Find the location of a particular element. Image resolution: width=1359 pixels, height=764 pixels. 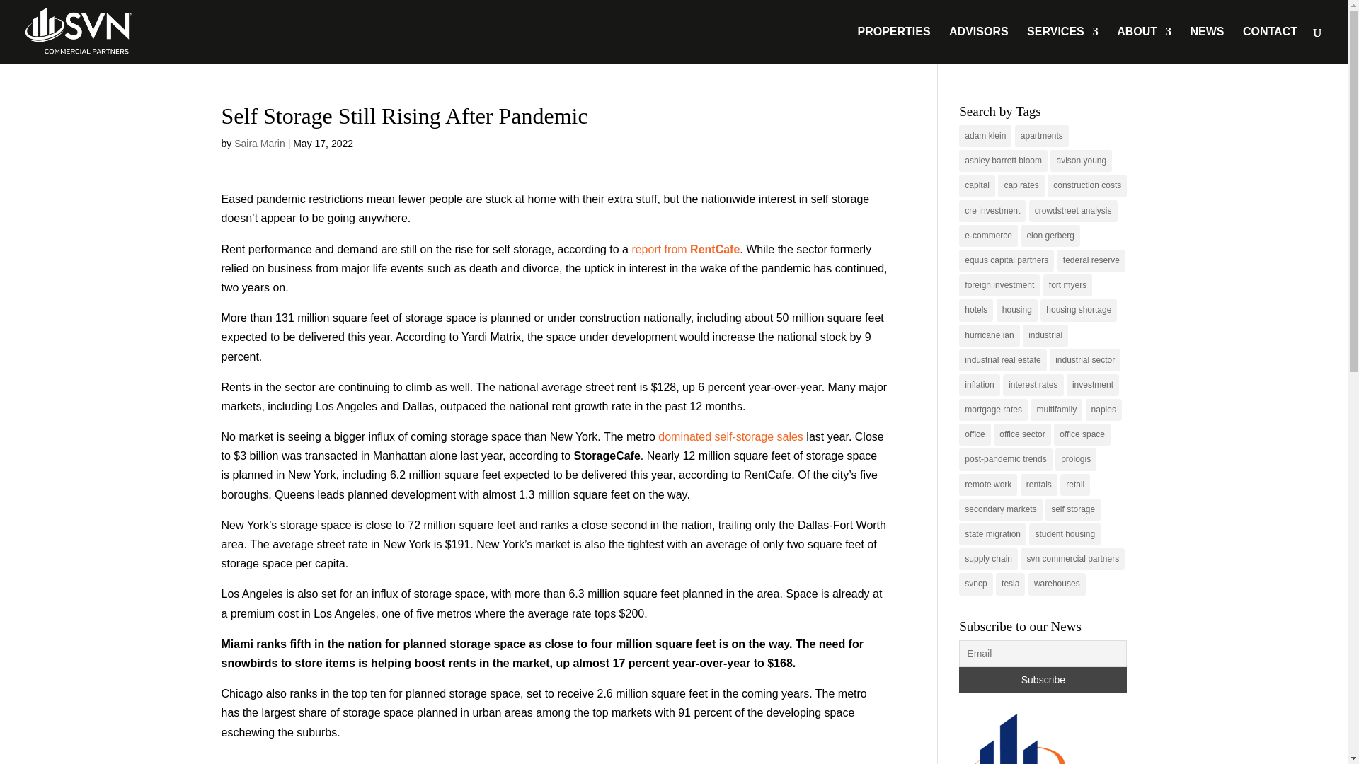

Saira Marin is located at coordinates (259, 143).